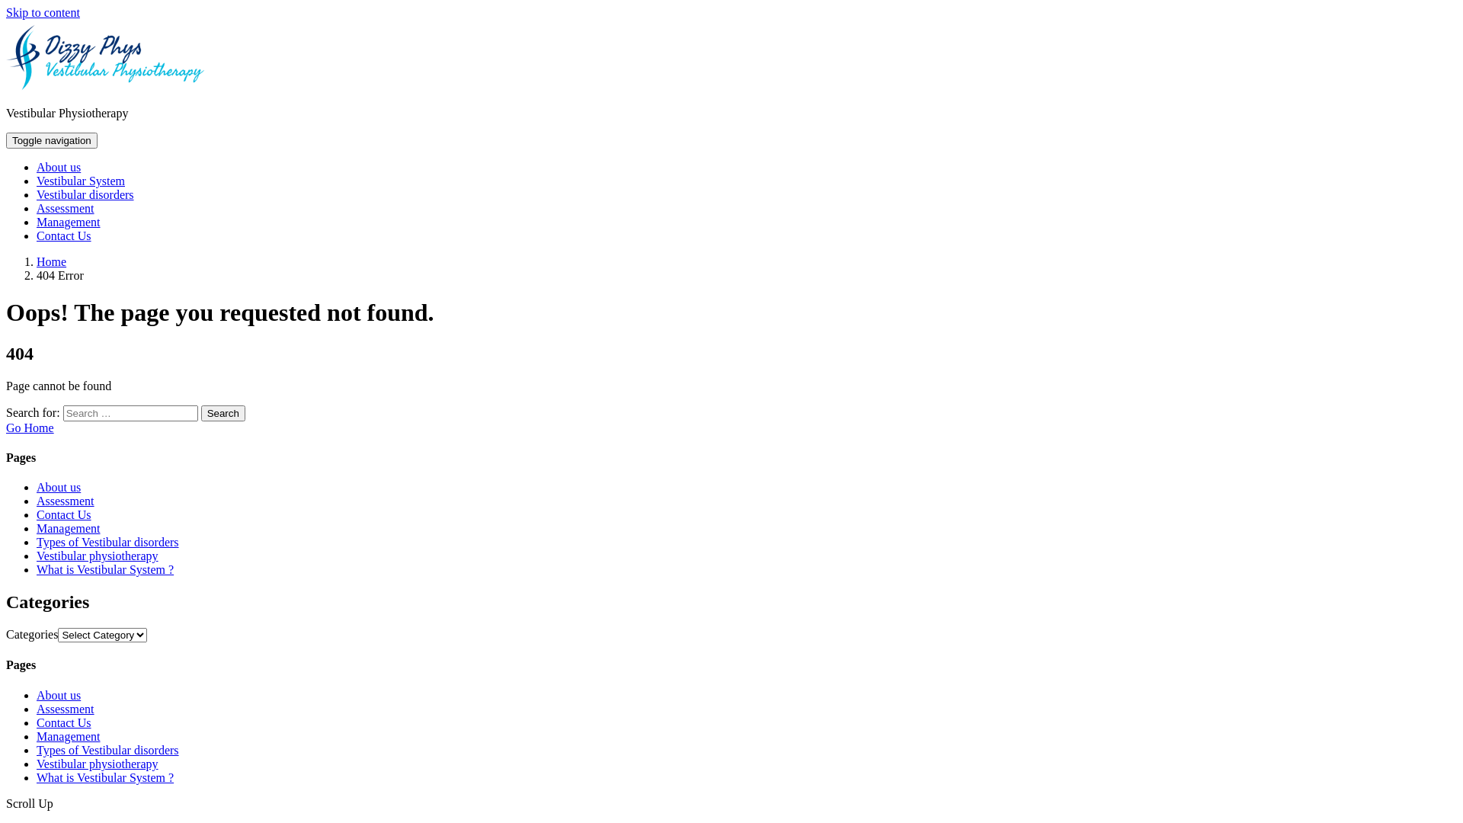  I want to click on Contact Us, so click(64, 722).